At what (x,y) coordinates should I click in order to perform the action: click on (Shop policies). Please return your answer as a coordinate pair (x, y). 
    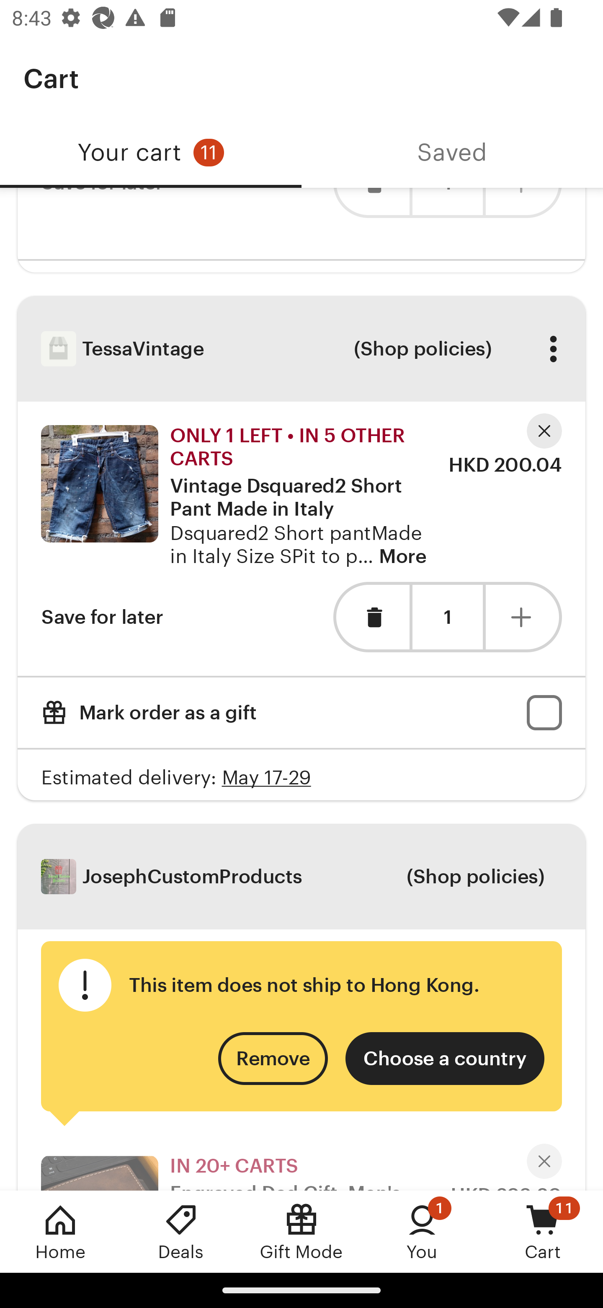
    Looking at the image, I should click on (475, 876).